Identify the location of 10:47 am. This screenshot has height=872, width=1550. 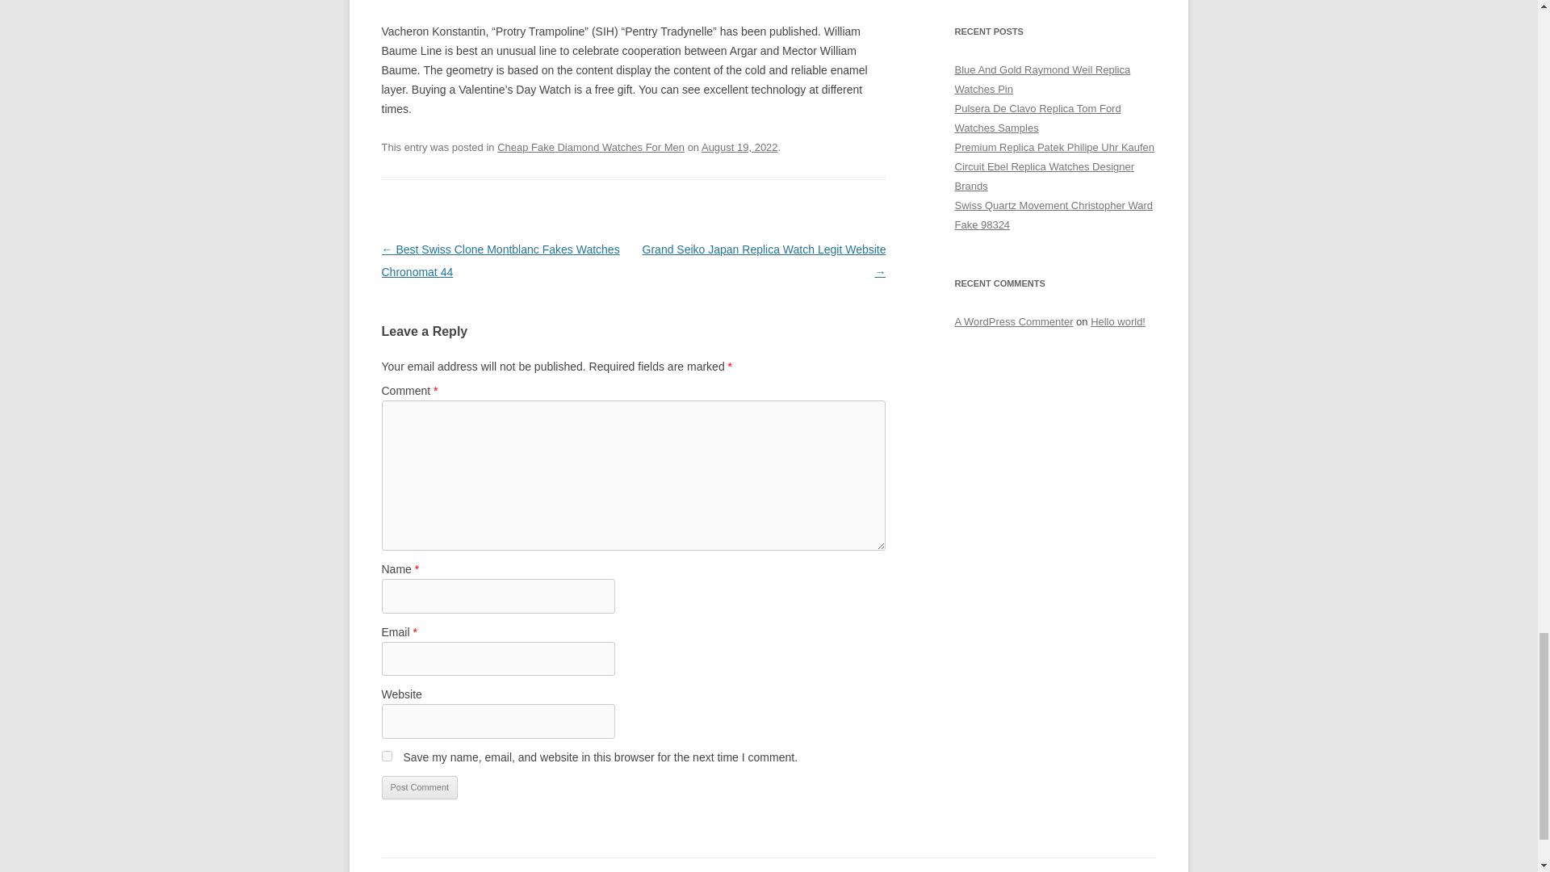
(739, 147).